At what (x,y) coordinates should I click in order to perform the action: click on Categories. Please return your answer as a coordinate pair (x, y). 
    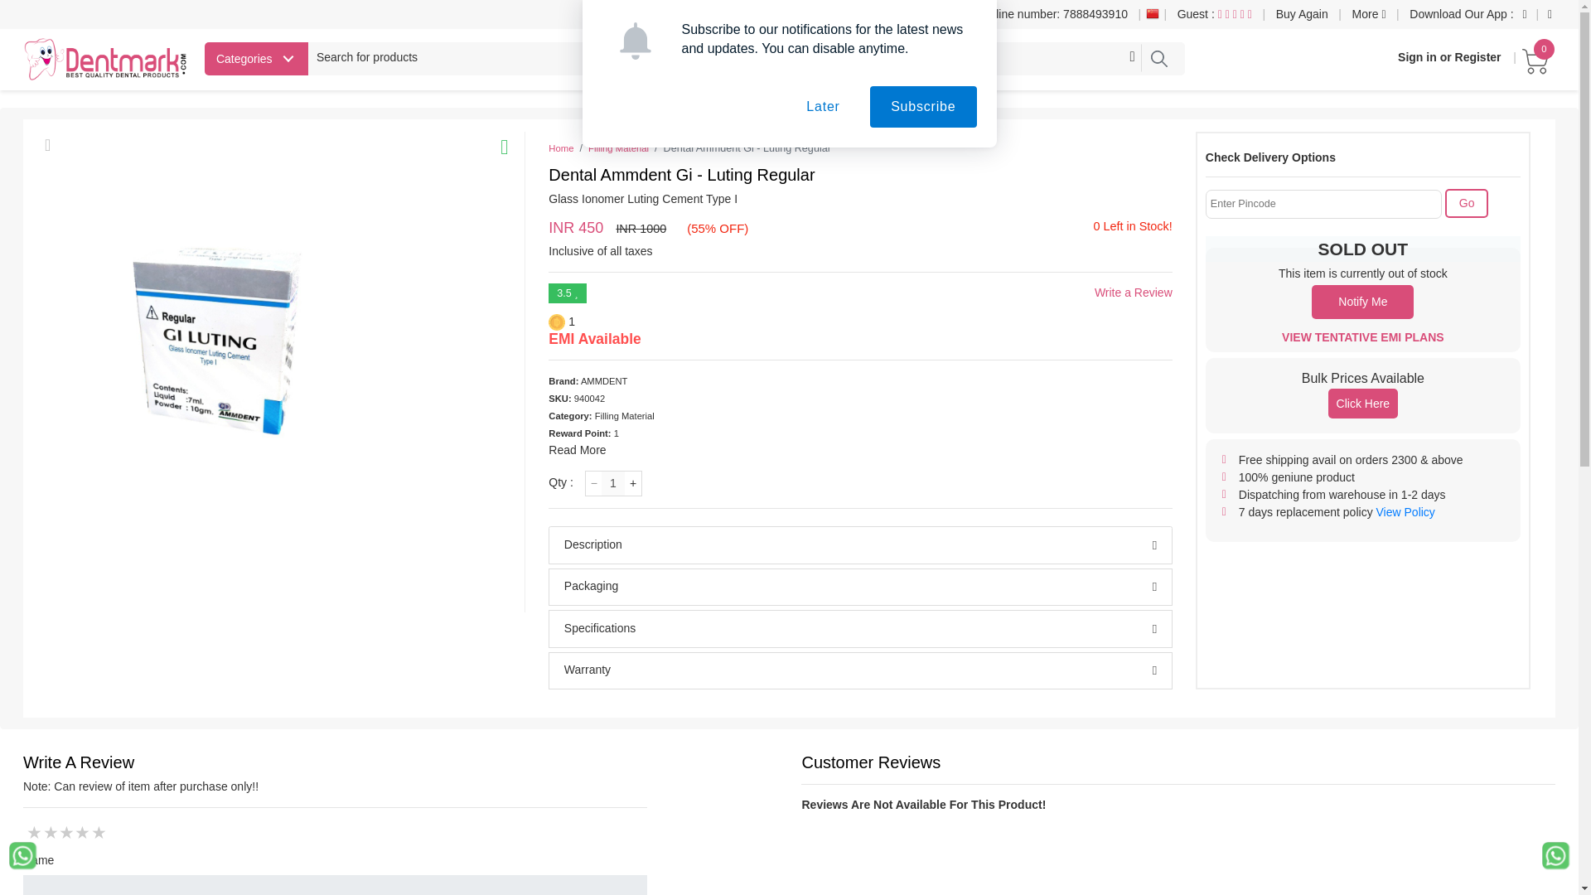
    Looking at the image, I should click on (257, 58).